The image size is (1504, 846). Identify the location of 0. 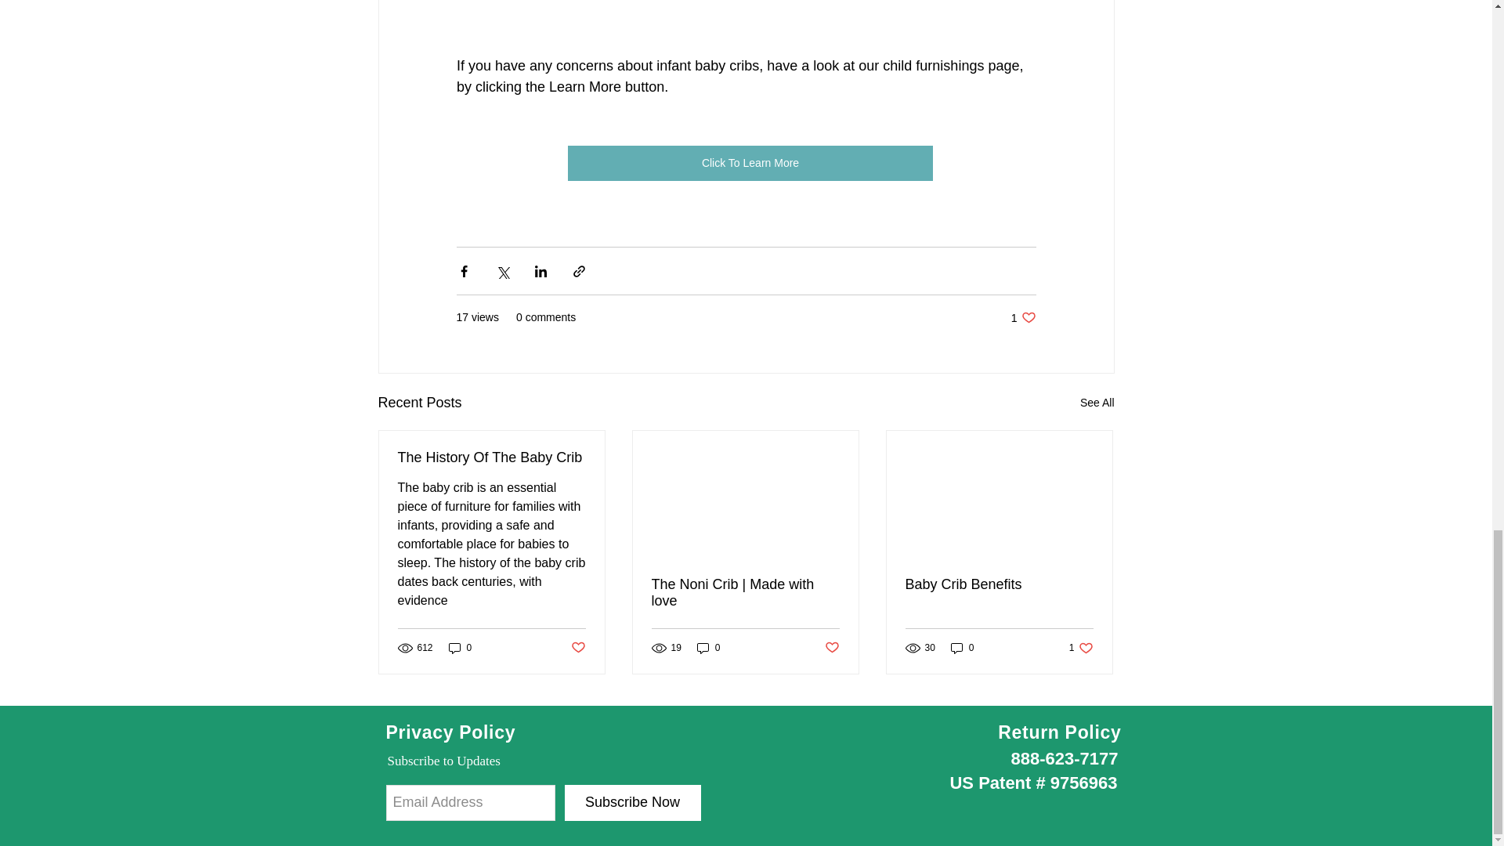
(962, 648).